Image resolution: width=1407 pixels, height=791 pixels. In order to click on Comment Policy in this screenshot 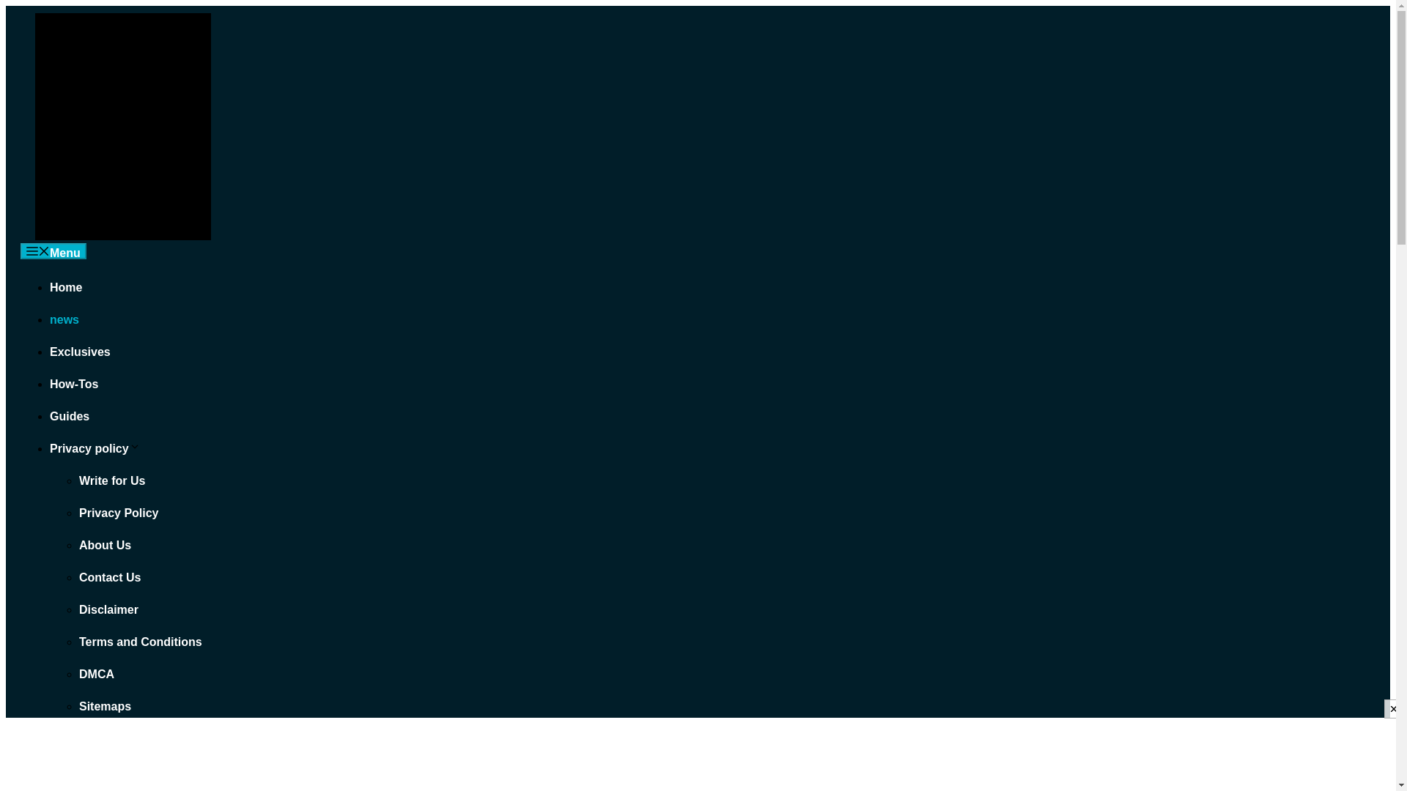, I will do `click(125, 738)`.